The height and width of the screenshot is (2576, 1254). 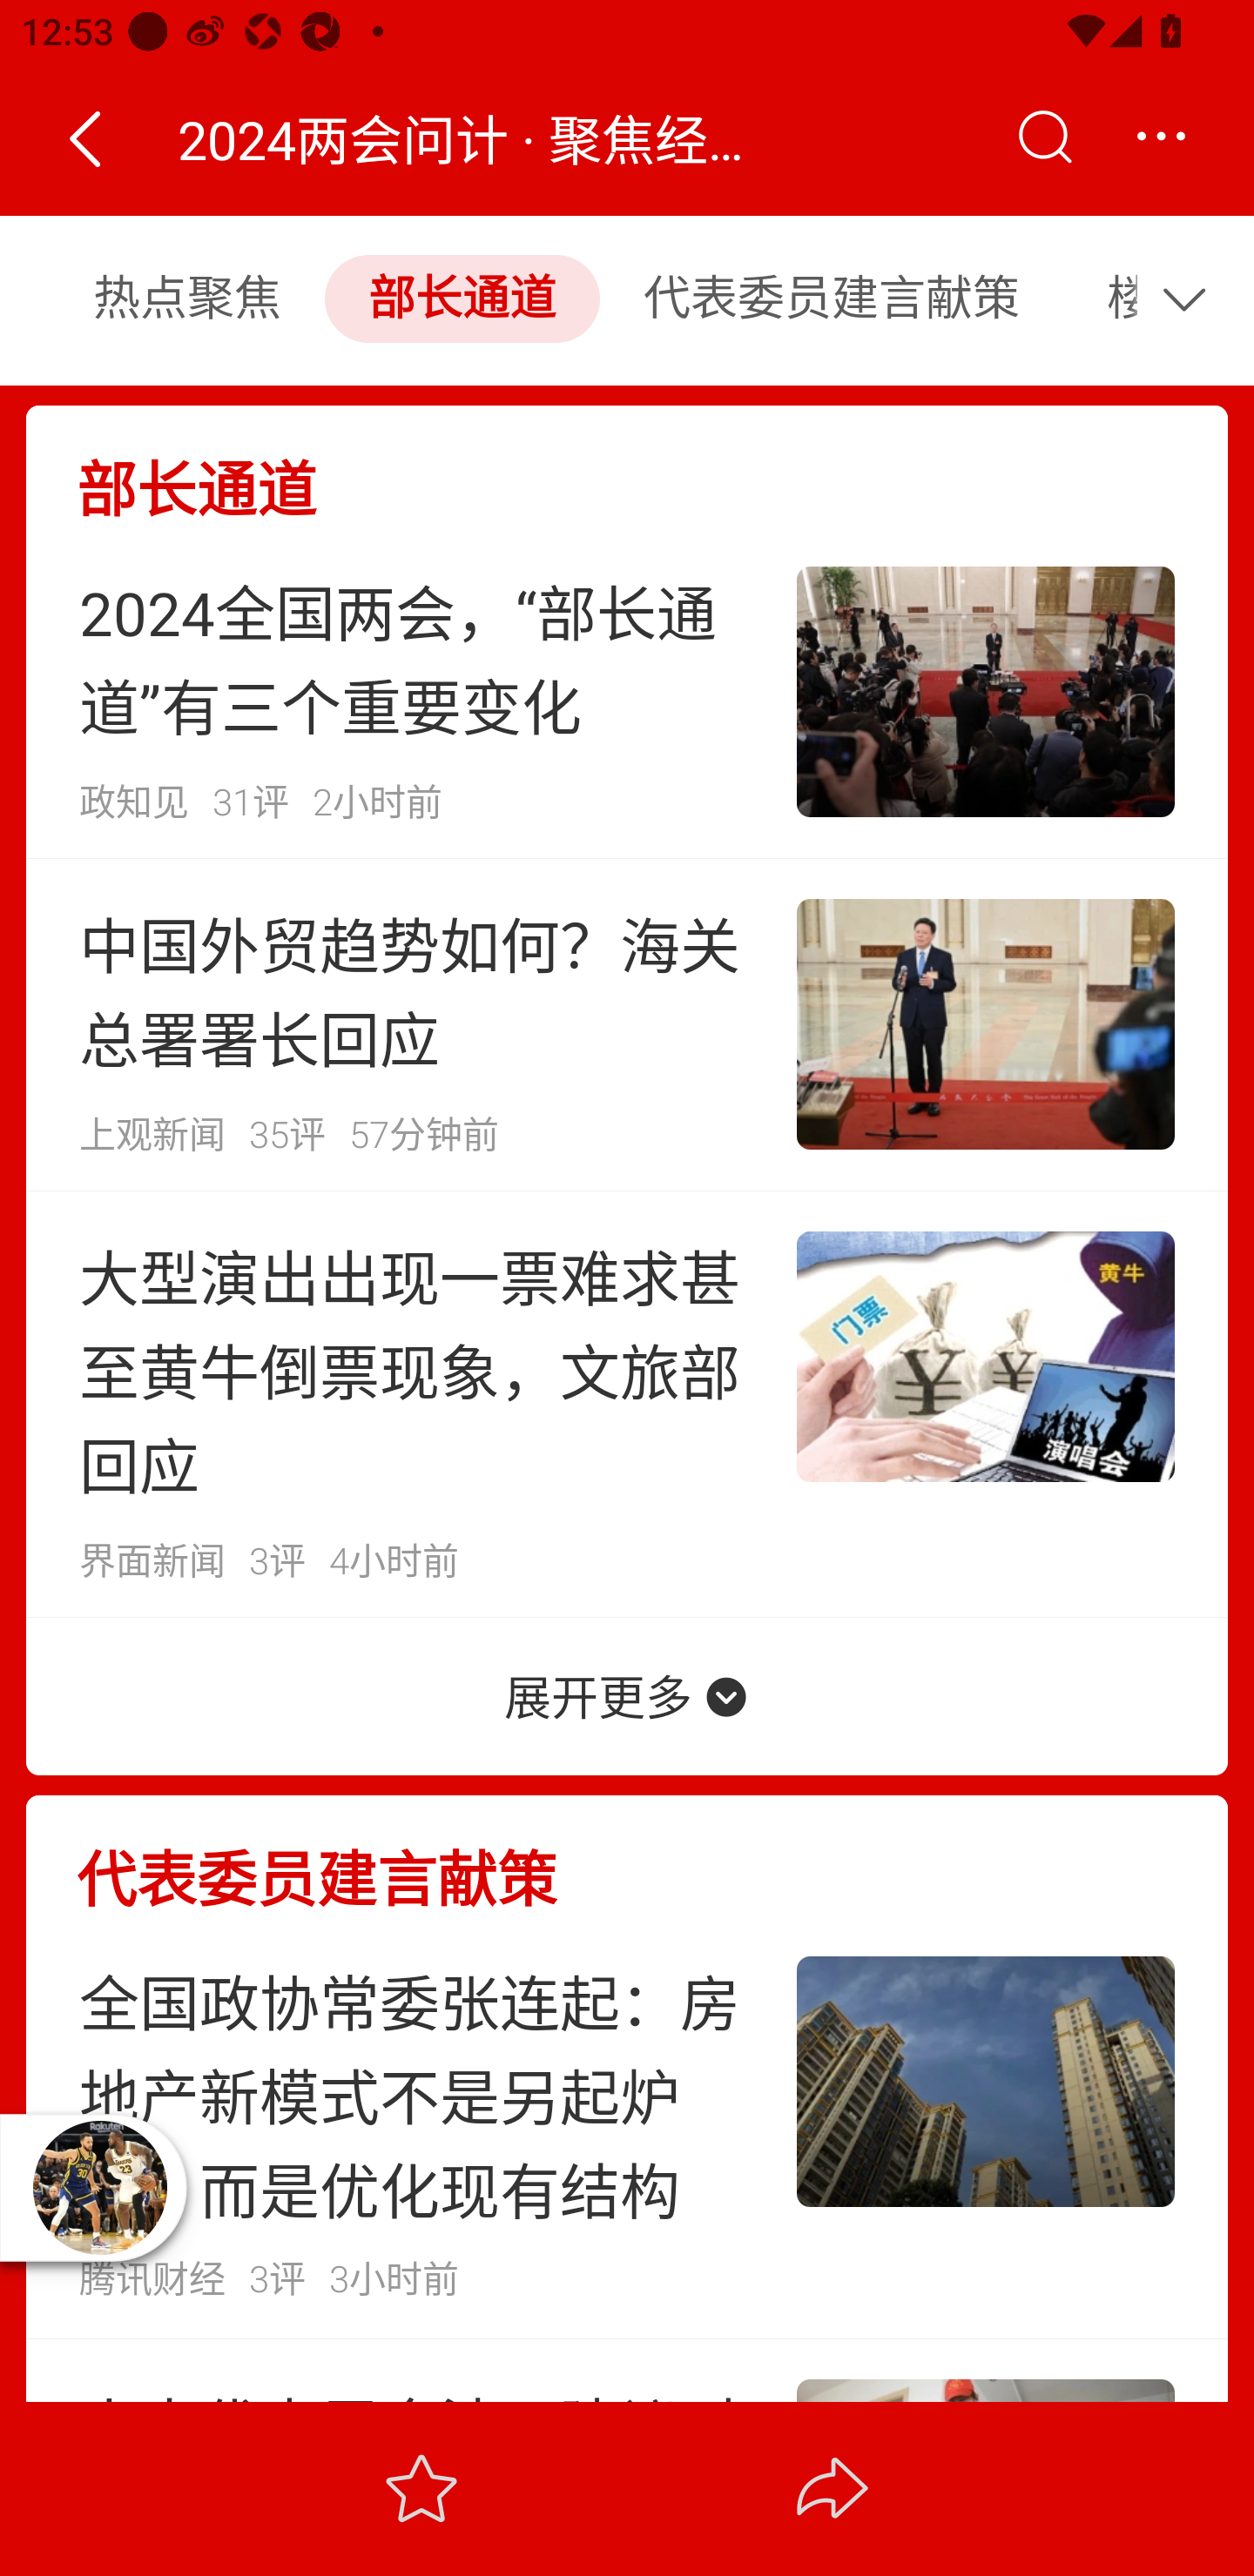 What do you see at coordinates (627, 1403) in the screenshot?
I see `大型演出出现一票难求甚至黄牛倒票现象，文旅部回应 界面新闻 3评 4小时前` at bounding box center [627, 1403].